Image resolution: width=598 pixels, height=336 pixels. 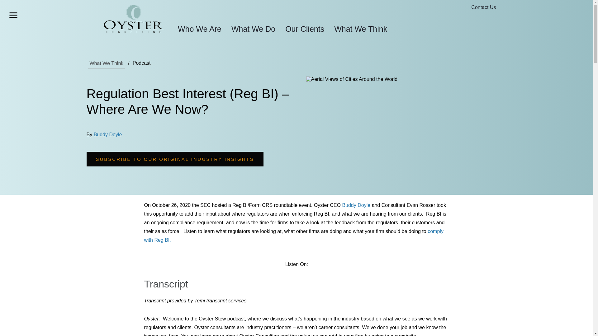 I want to click on What We Do, so click(x=254, y=29).